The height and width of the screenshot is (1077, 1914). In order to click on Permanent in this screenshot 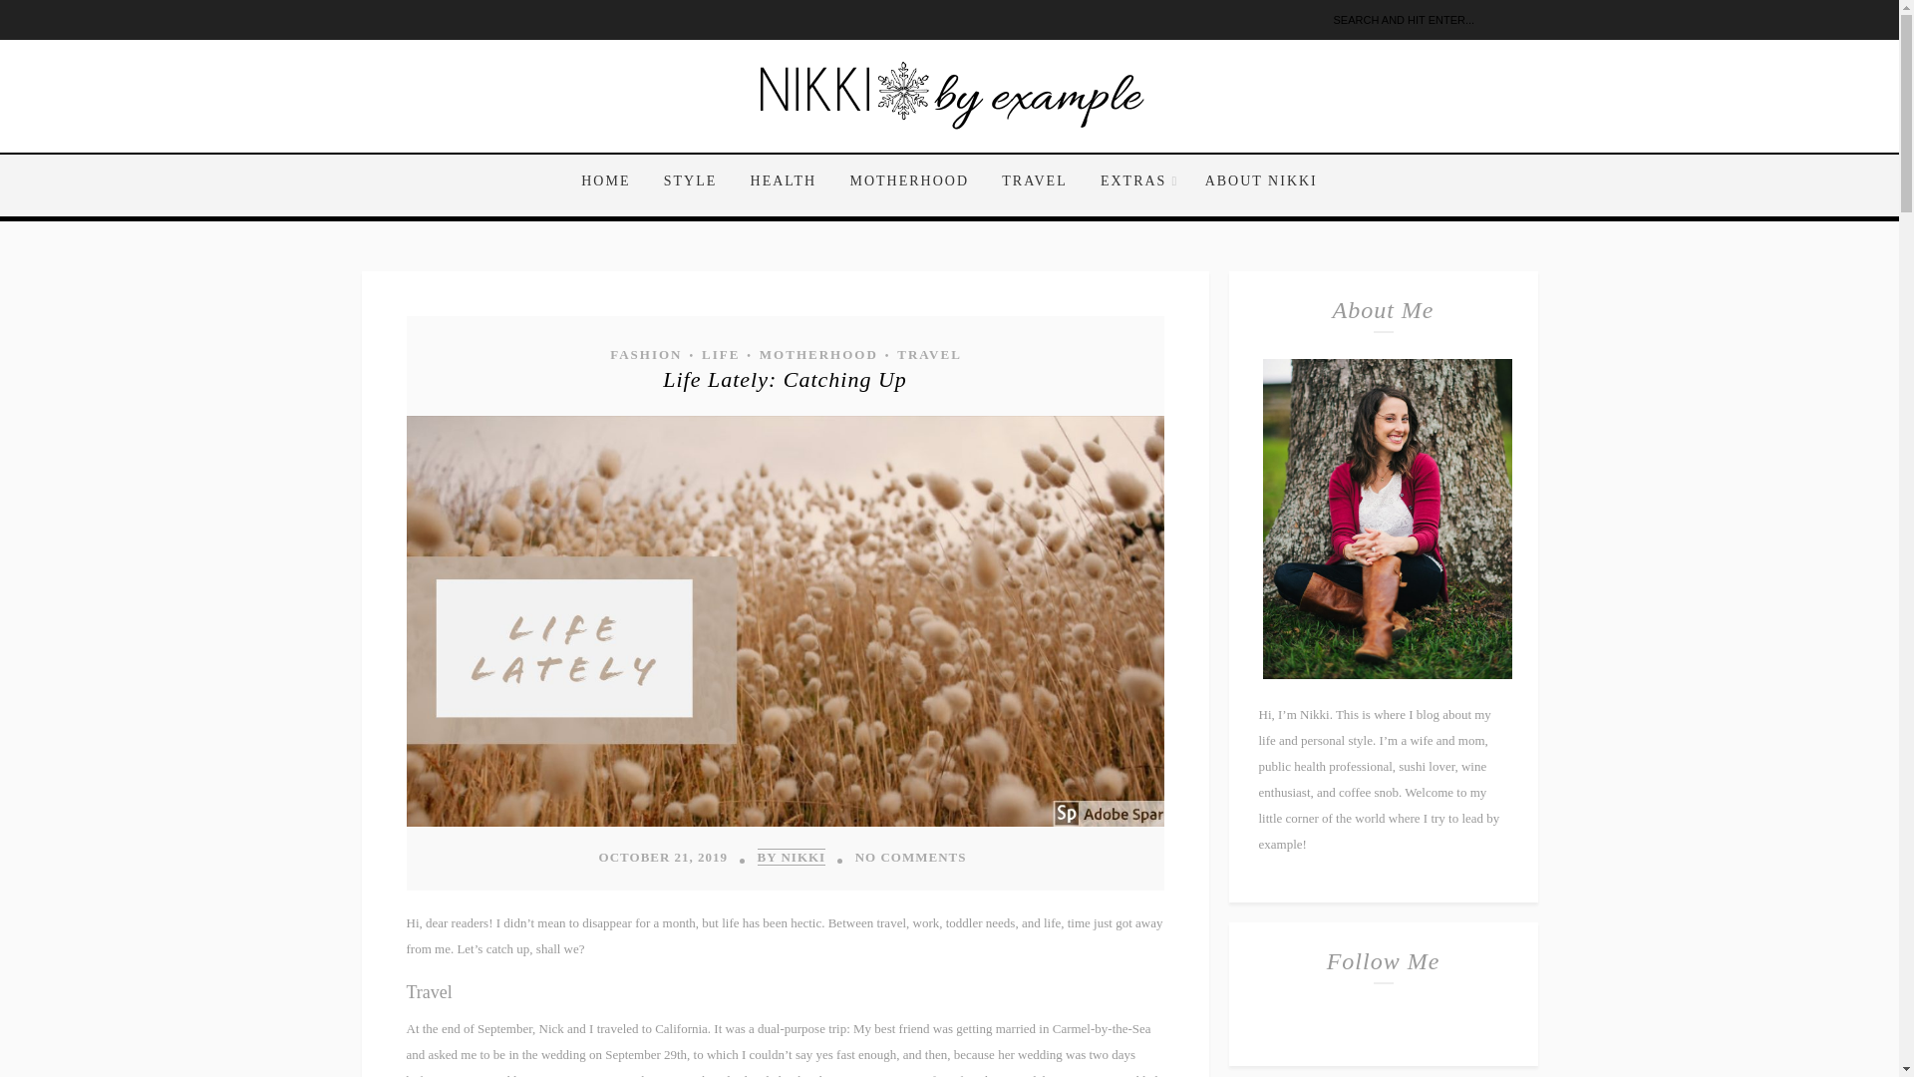, I will do `click(785, 379)`.